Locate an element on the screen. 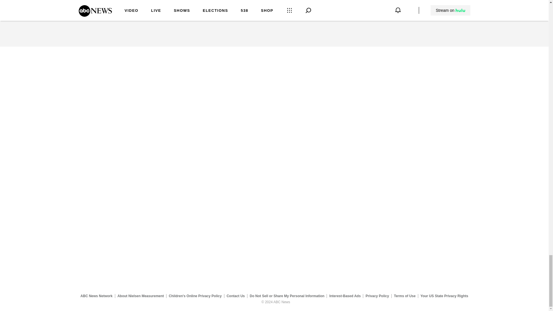 The image size is (553, 311). ABC News Network is located at coordinates (96, 296).